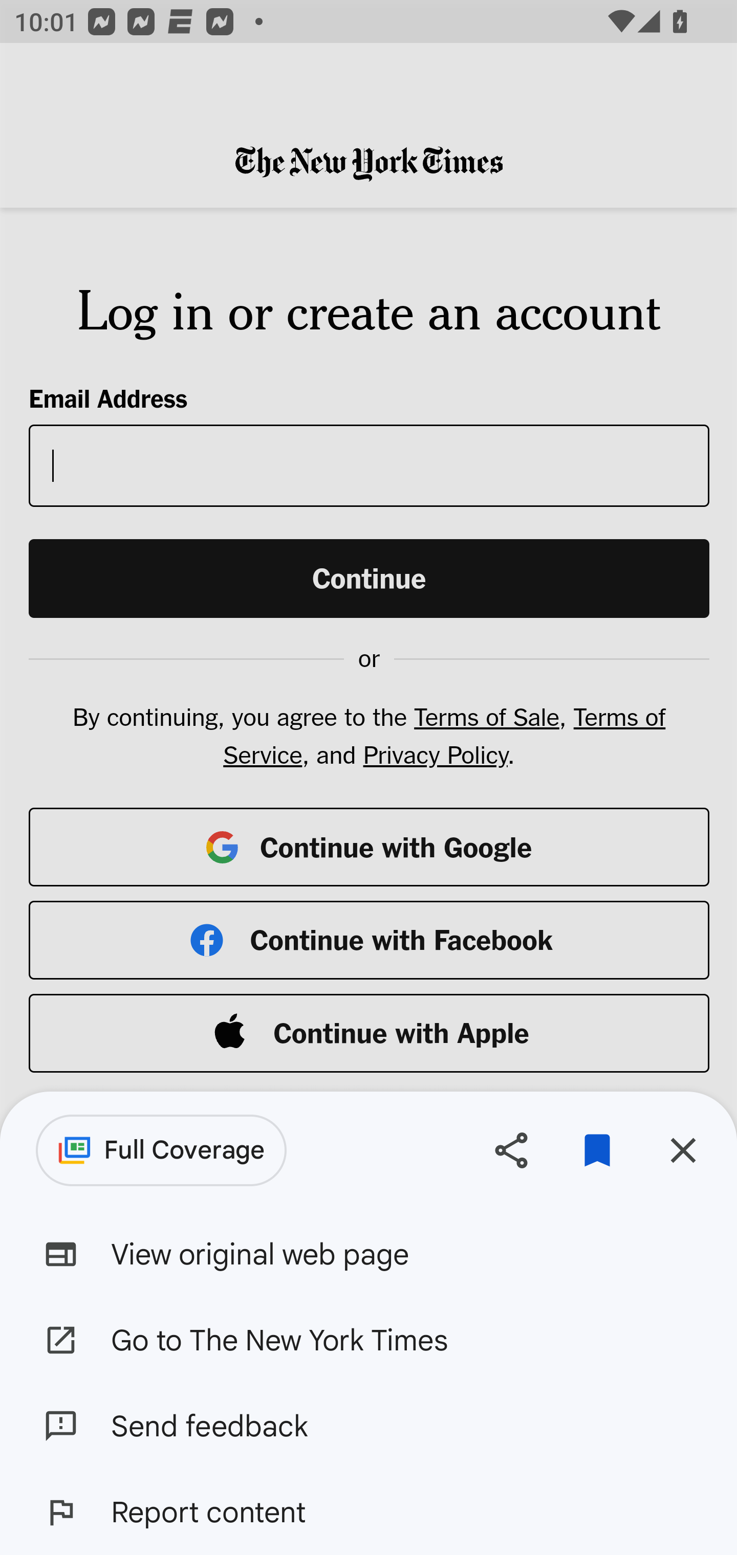 Image resolution: width=737 pixels, height=1555 pixels. What do you see at coordinates (368, 1426) in the screenshot?
I see `Send feedback` at bounding box center [368, 1426].